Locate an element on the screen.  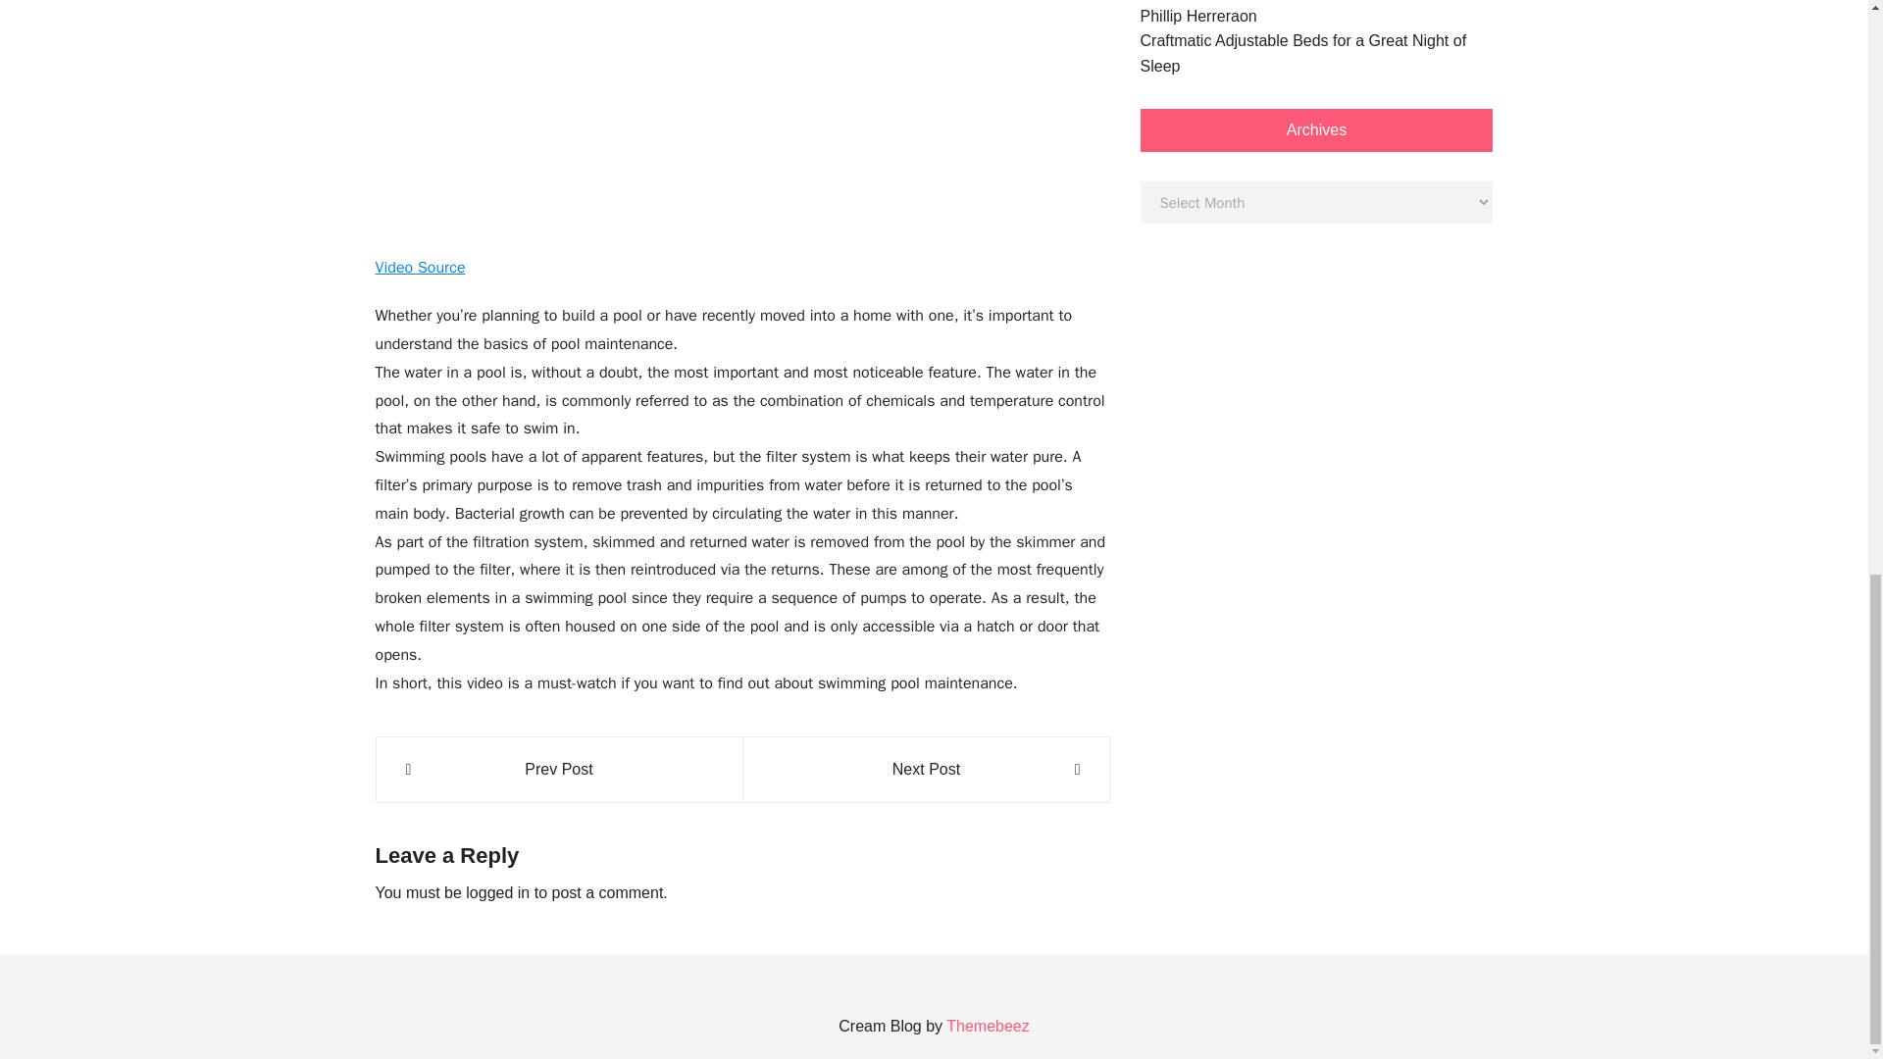
Themebeez is located at coordinates (989, 1026).